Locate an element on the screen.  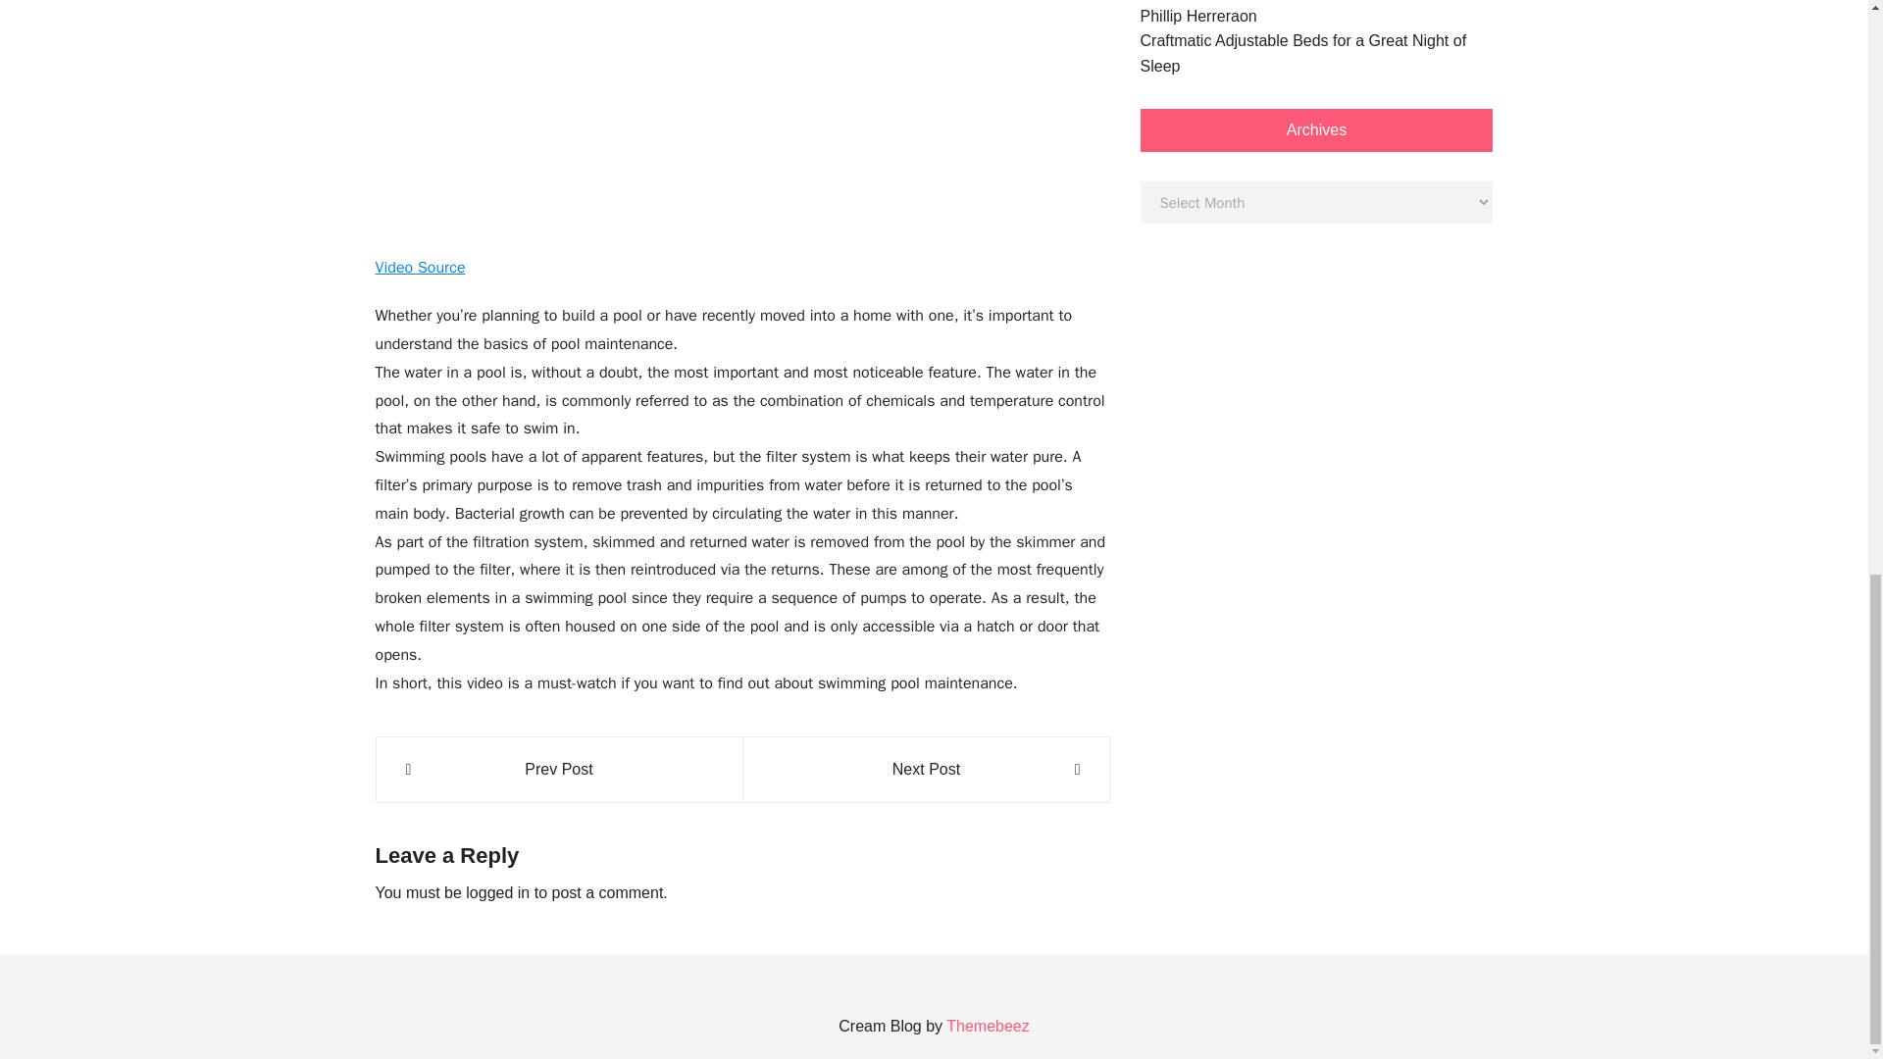
Themebeez is located at coordinates (989, 1026).